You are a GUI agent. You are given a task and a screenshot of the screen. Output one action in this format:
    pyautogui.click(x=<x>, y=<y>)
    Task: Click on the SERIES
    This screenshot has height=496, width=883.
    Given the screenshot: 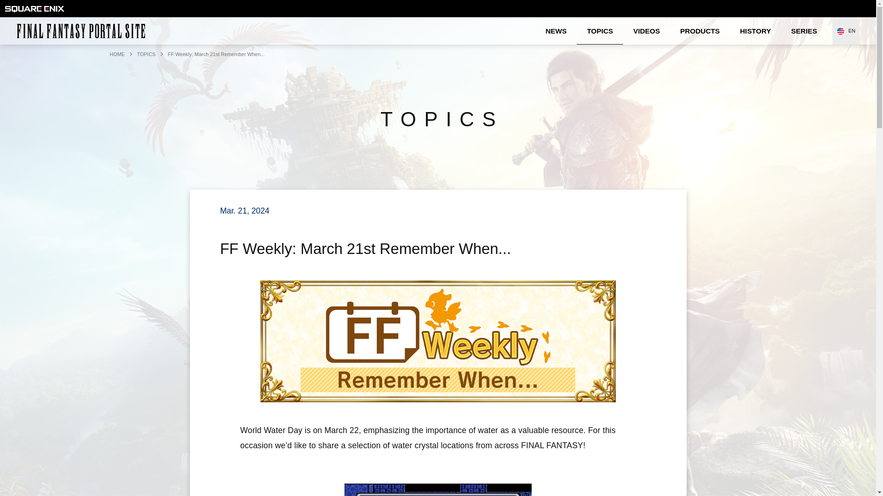 What is the action you would take?
    pyautogui.click(x=803, y=31)
    